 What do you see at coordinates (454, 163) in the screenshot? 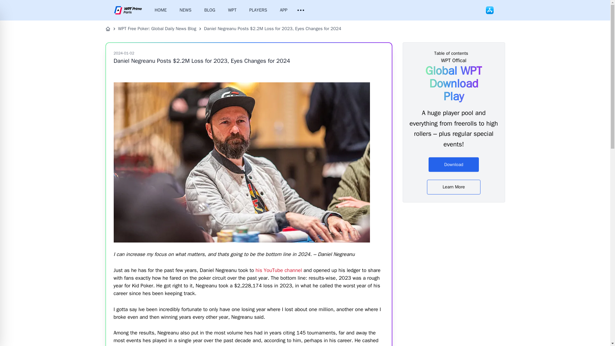
I see `Download` at bounding box center [454, 163].